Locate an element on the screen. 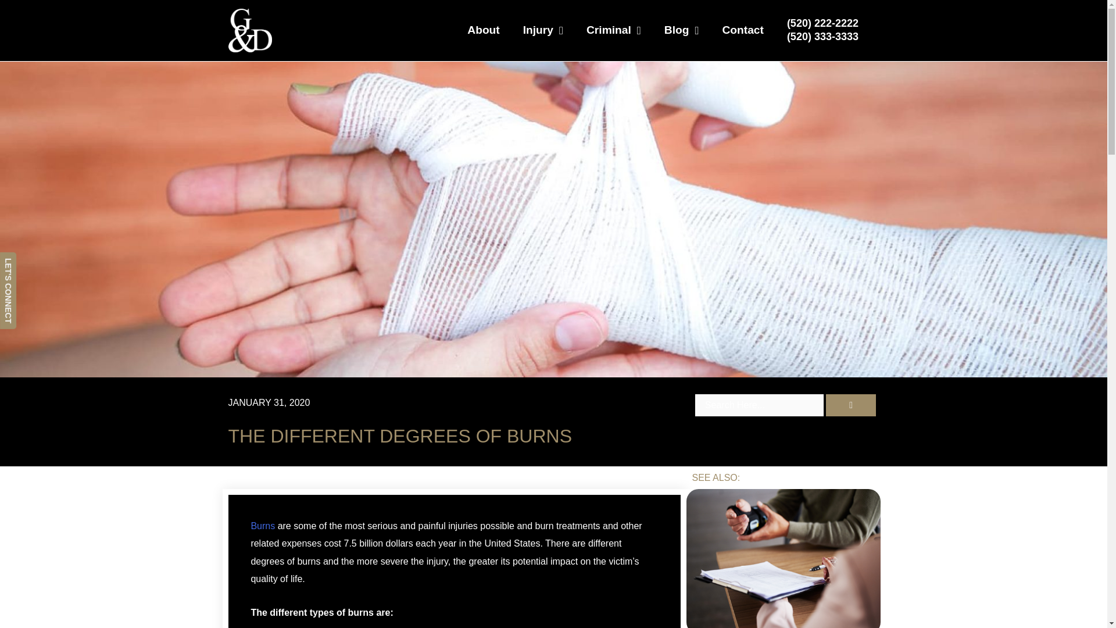  Injury is located at coordinates (543, 30).